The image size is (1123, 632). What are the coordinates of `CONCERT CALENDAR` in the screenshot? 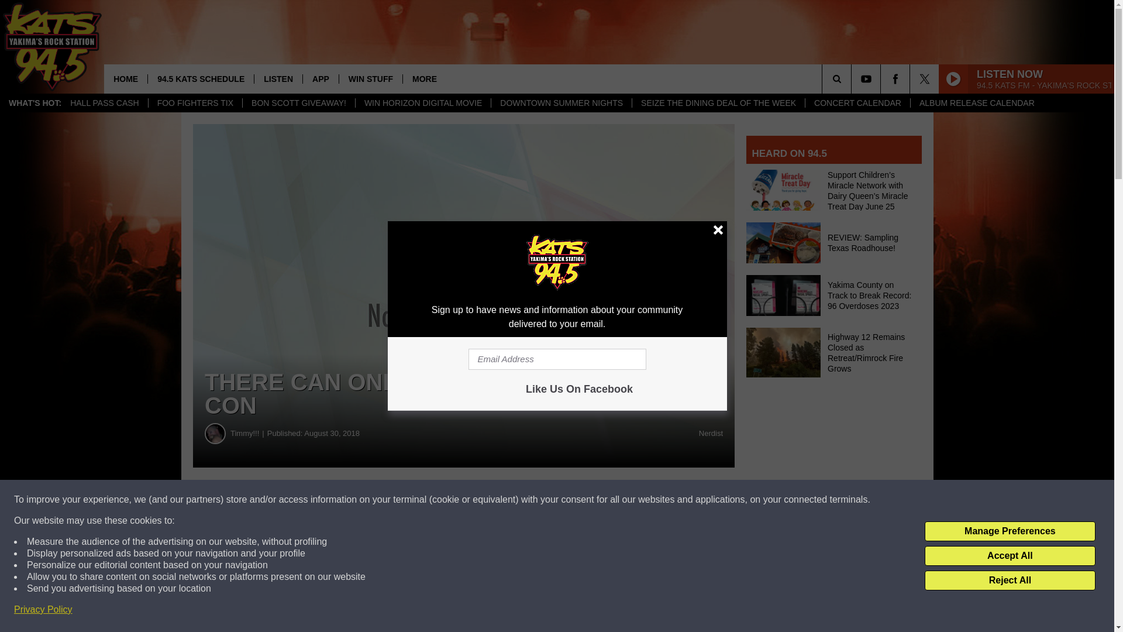 It's located at (857, 103).